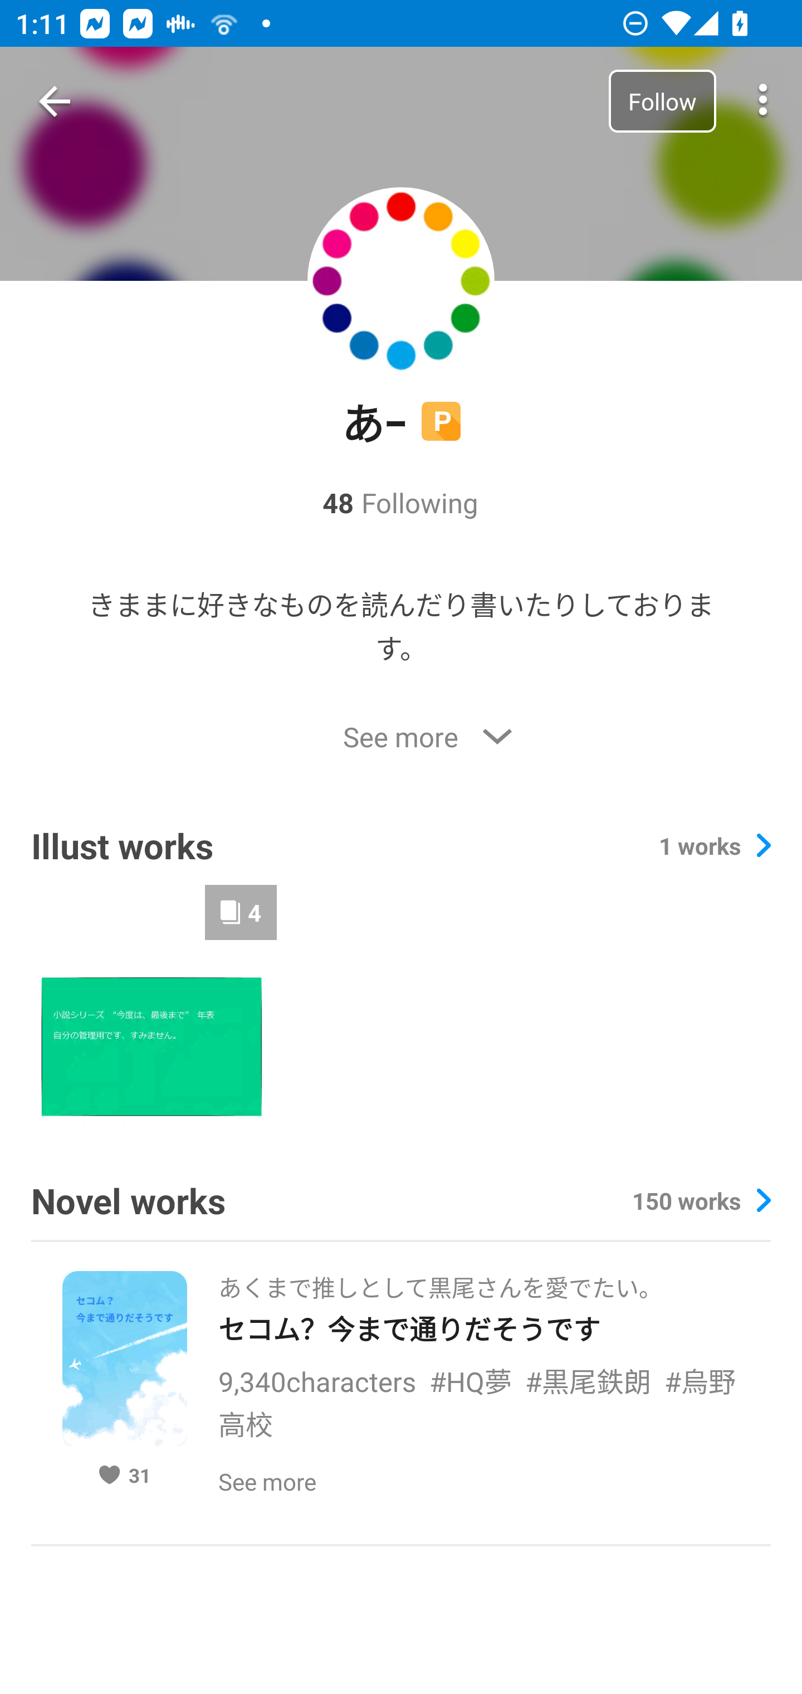  Describe the element at coordinates (763, 101) in the screenshot. I see `More options` at that location.